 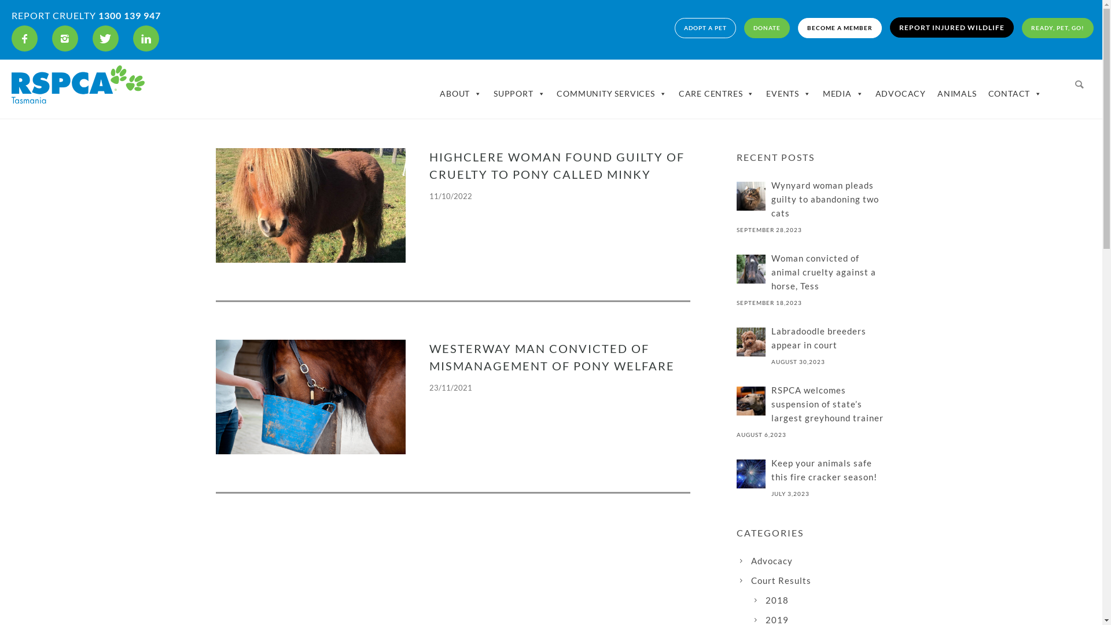 What do you see at coordinates (716, 94) in the screenshot?
I see `CARE CENTRES` at bounding box center [716, 94].